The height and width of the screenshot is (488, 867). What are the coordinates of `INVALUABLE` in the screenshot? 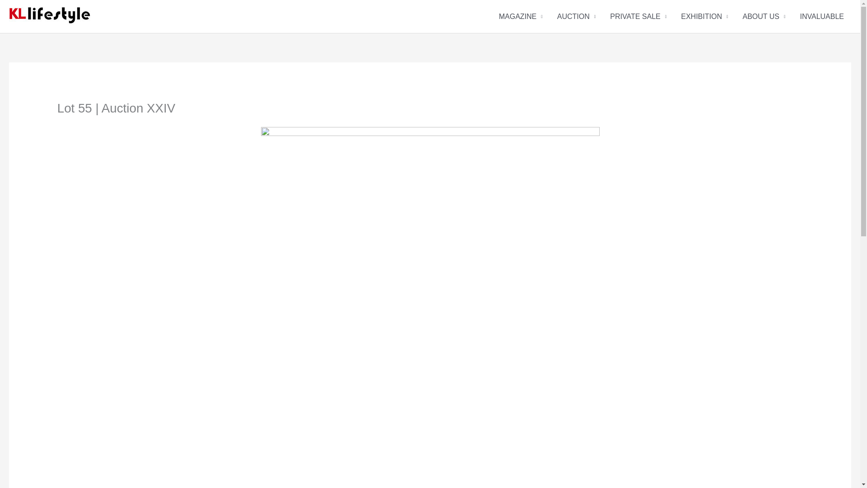 It's located at (822, 16).